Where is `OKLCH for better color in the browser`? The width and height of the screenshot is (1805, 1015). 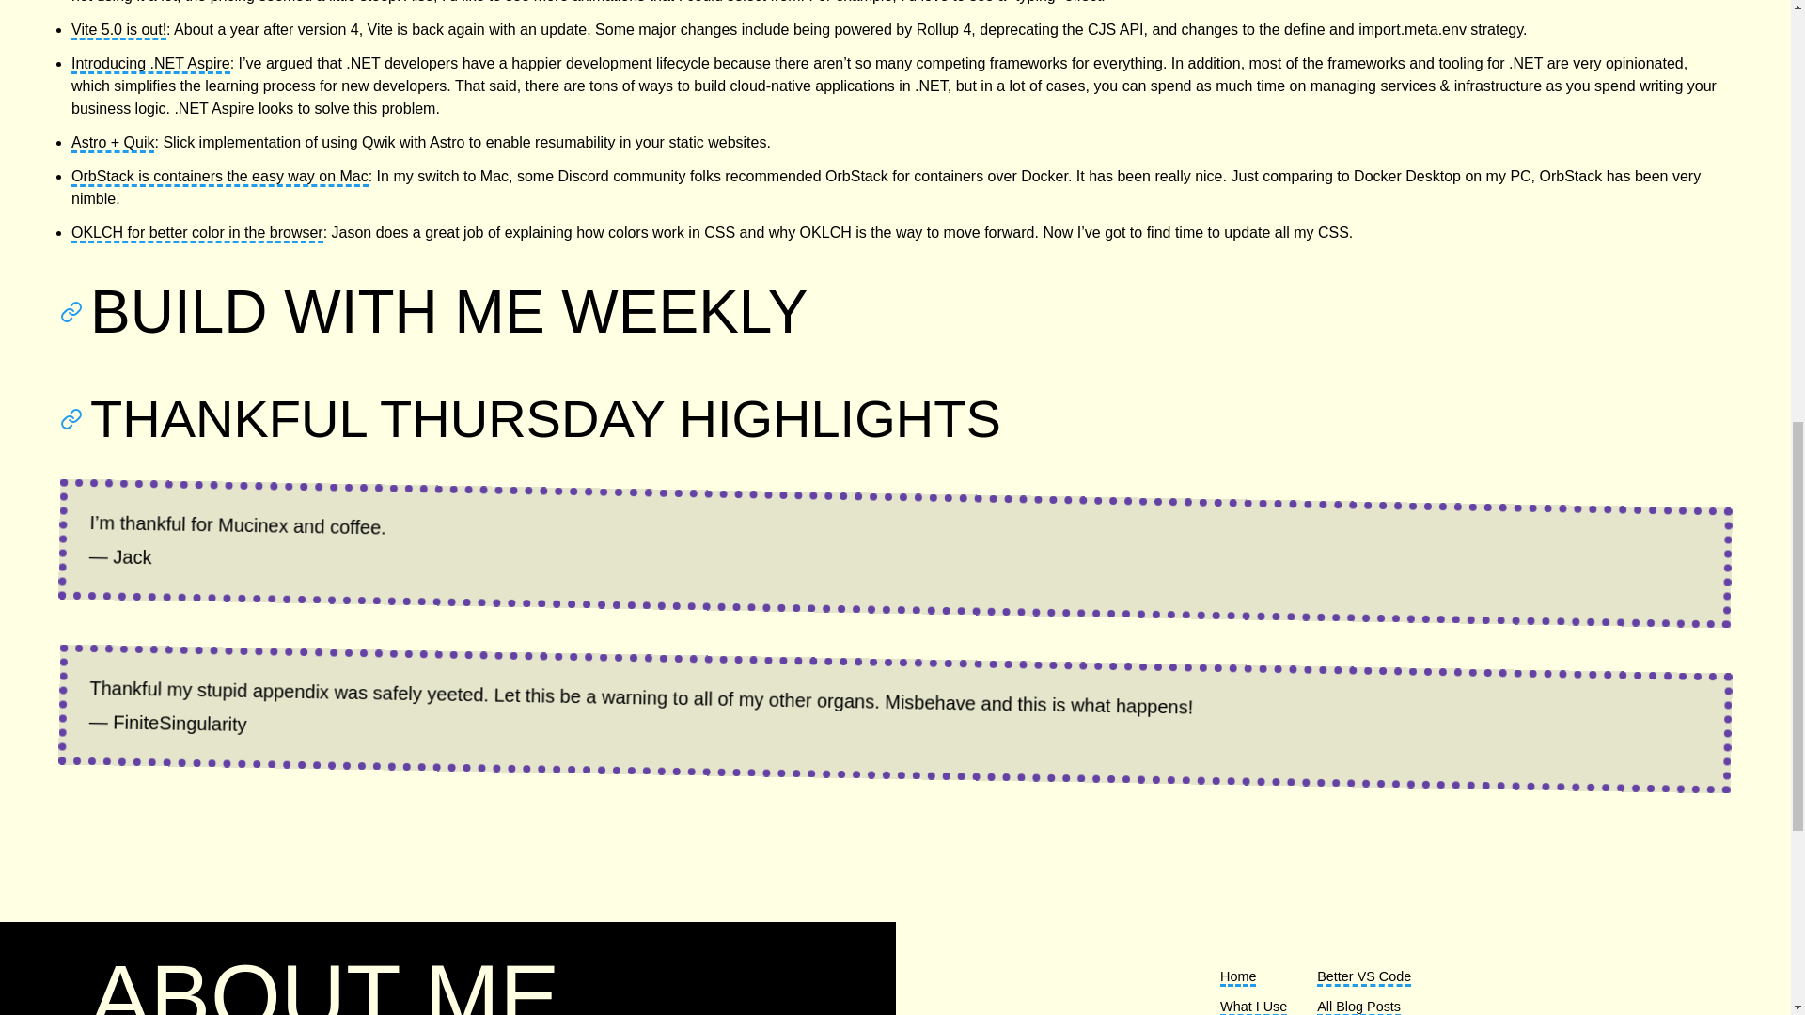 OKLCH for better color in the browser is located at coordinates (197, 233).